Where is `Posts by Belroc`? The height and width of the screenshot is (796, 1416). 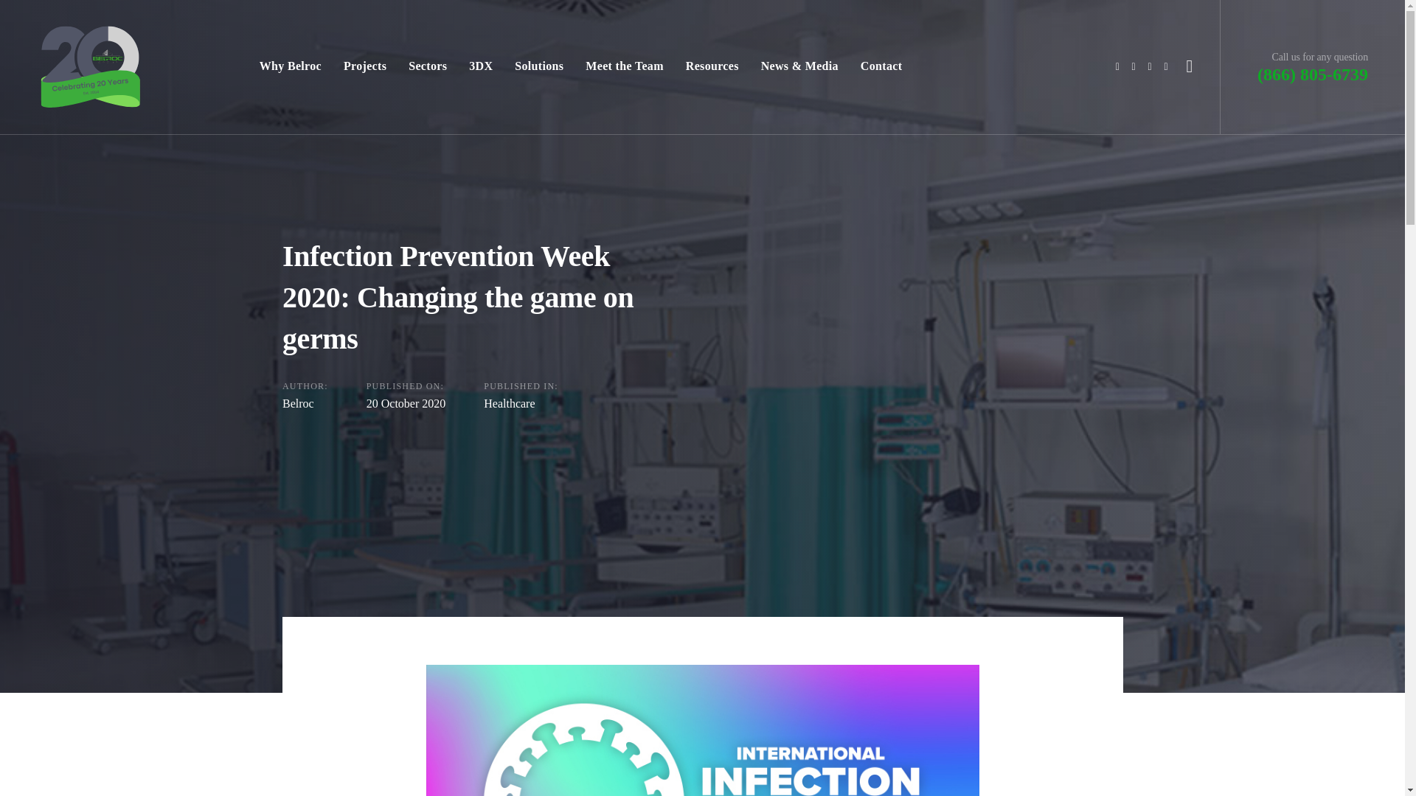 Posts by Belroc is located at coordinates (297, 403).